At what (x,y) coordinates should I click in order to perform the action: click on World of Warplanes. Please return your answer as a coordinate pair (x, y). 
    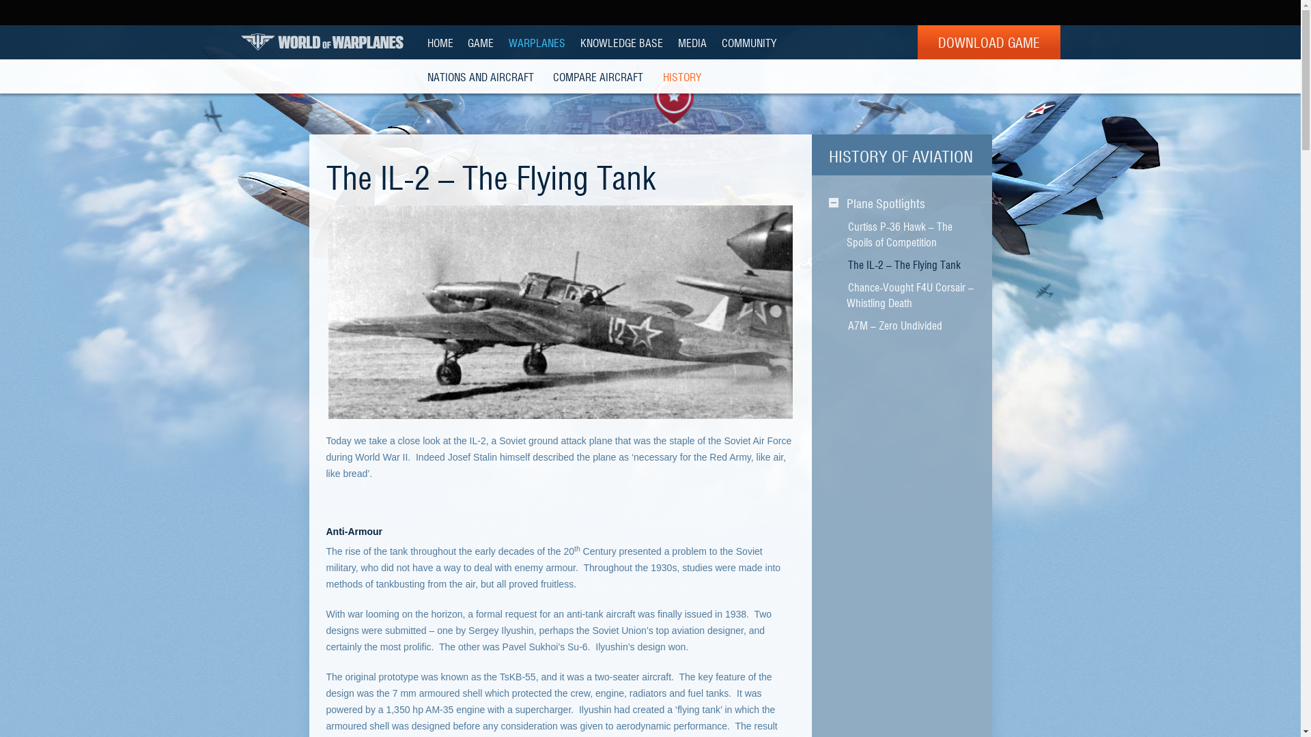
    Looking at the image, I should click on (321, 42).